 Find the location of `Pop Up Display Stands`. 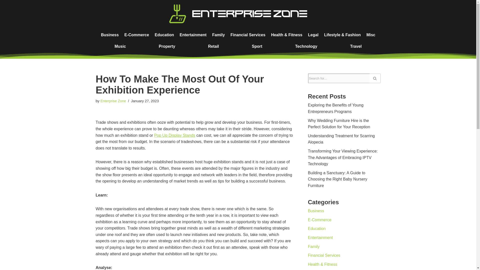

Pop Up Display Stands is located at coordinates (174, 135).